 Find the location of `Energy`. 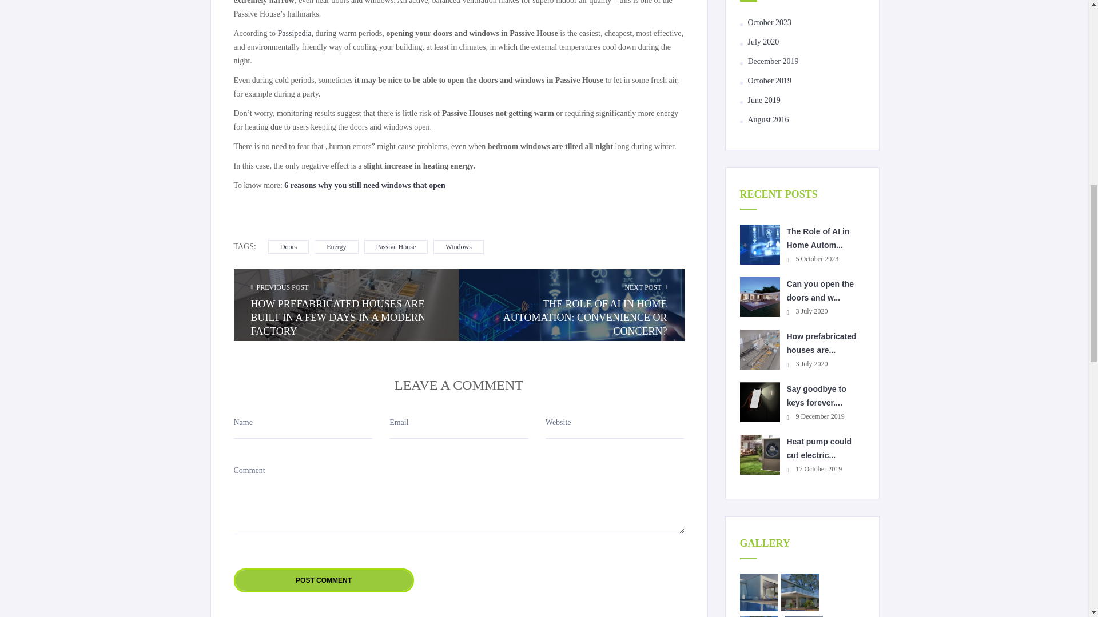

Energy is located at coordinates (336, 247).